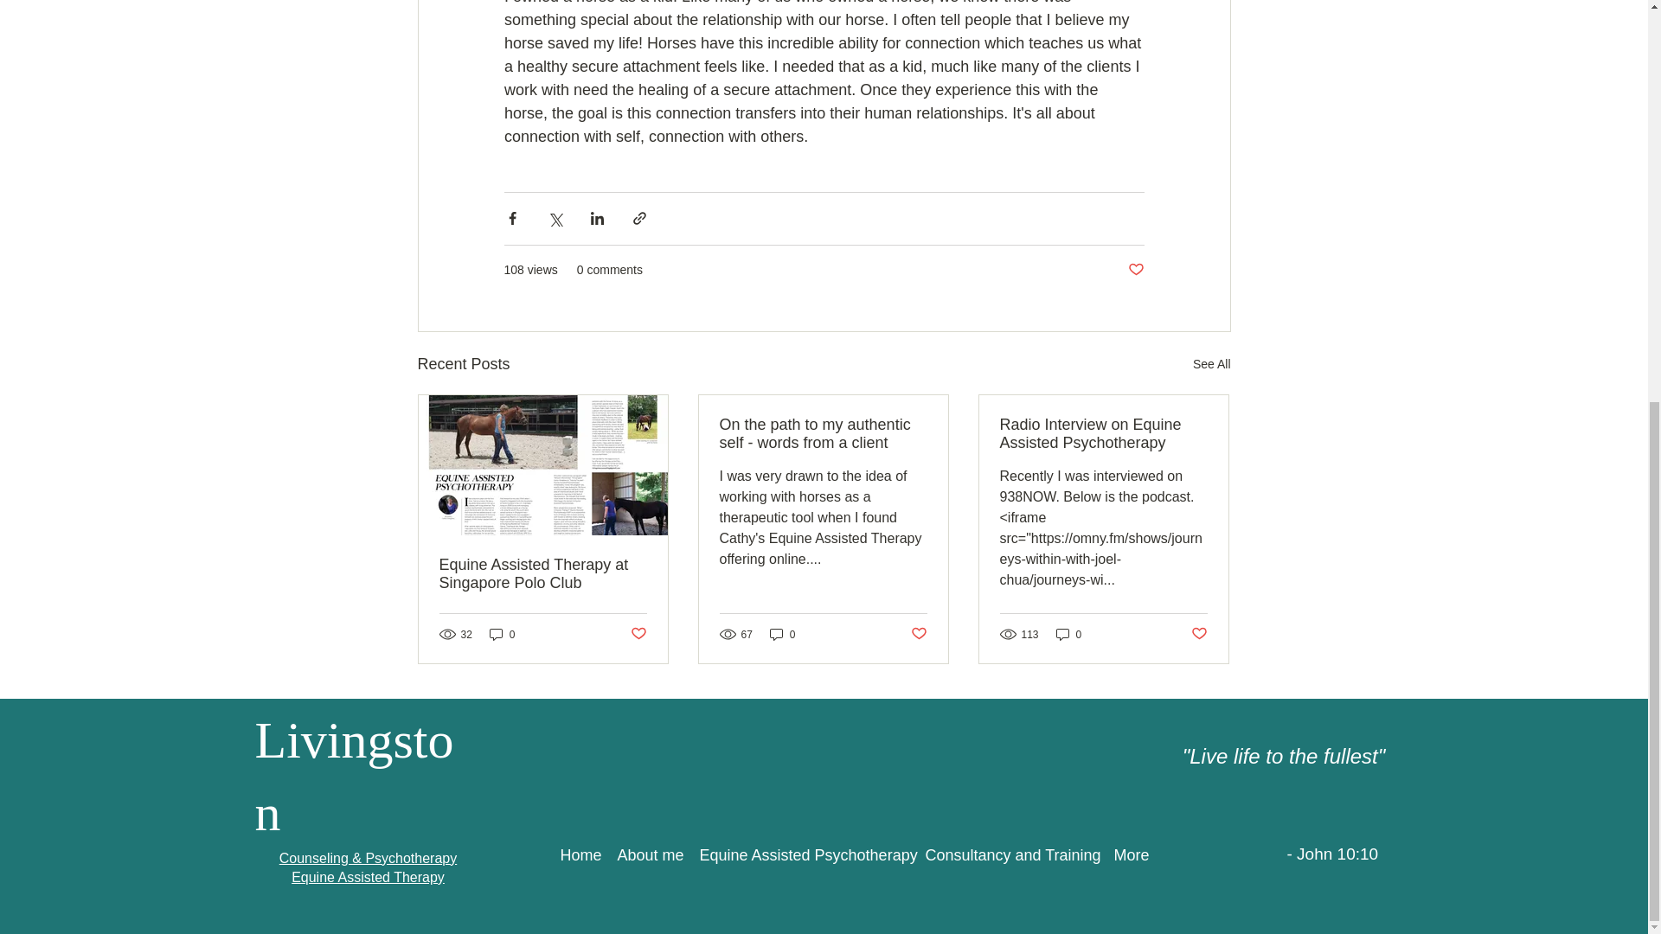  Describe the element at coordinates (1211, 365) in the screenshot. I see `See All` at that location.